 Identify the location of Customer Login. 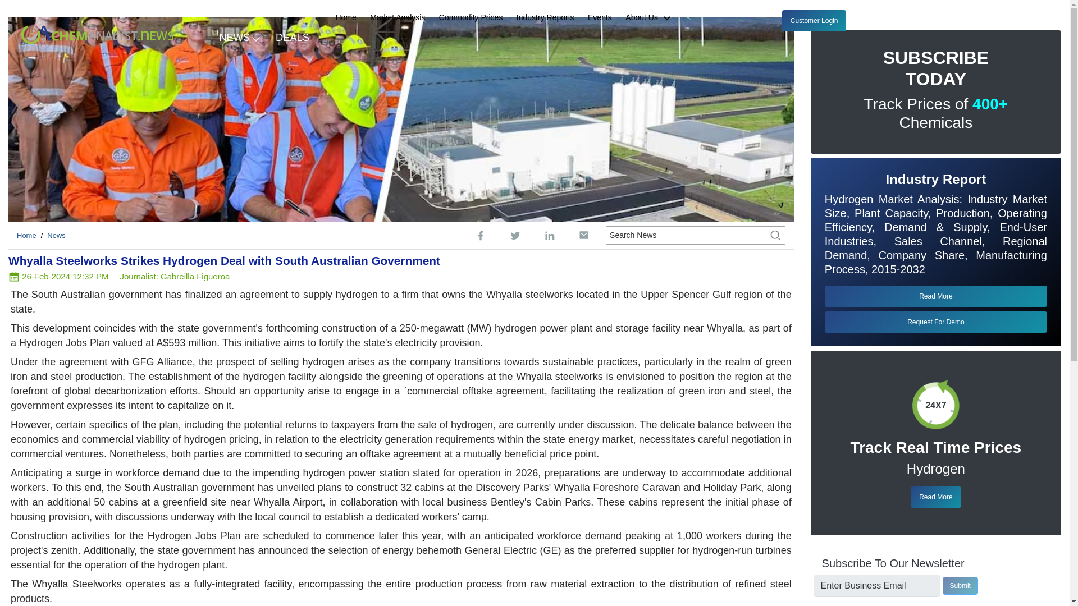
(814, 21).